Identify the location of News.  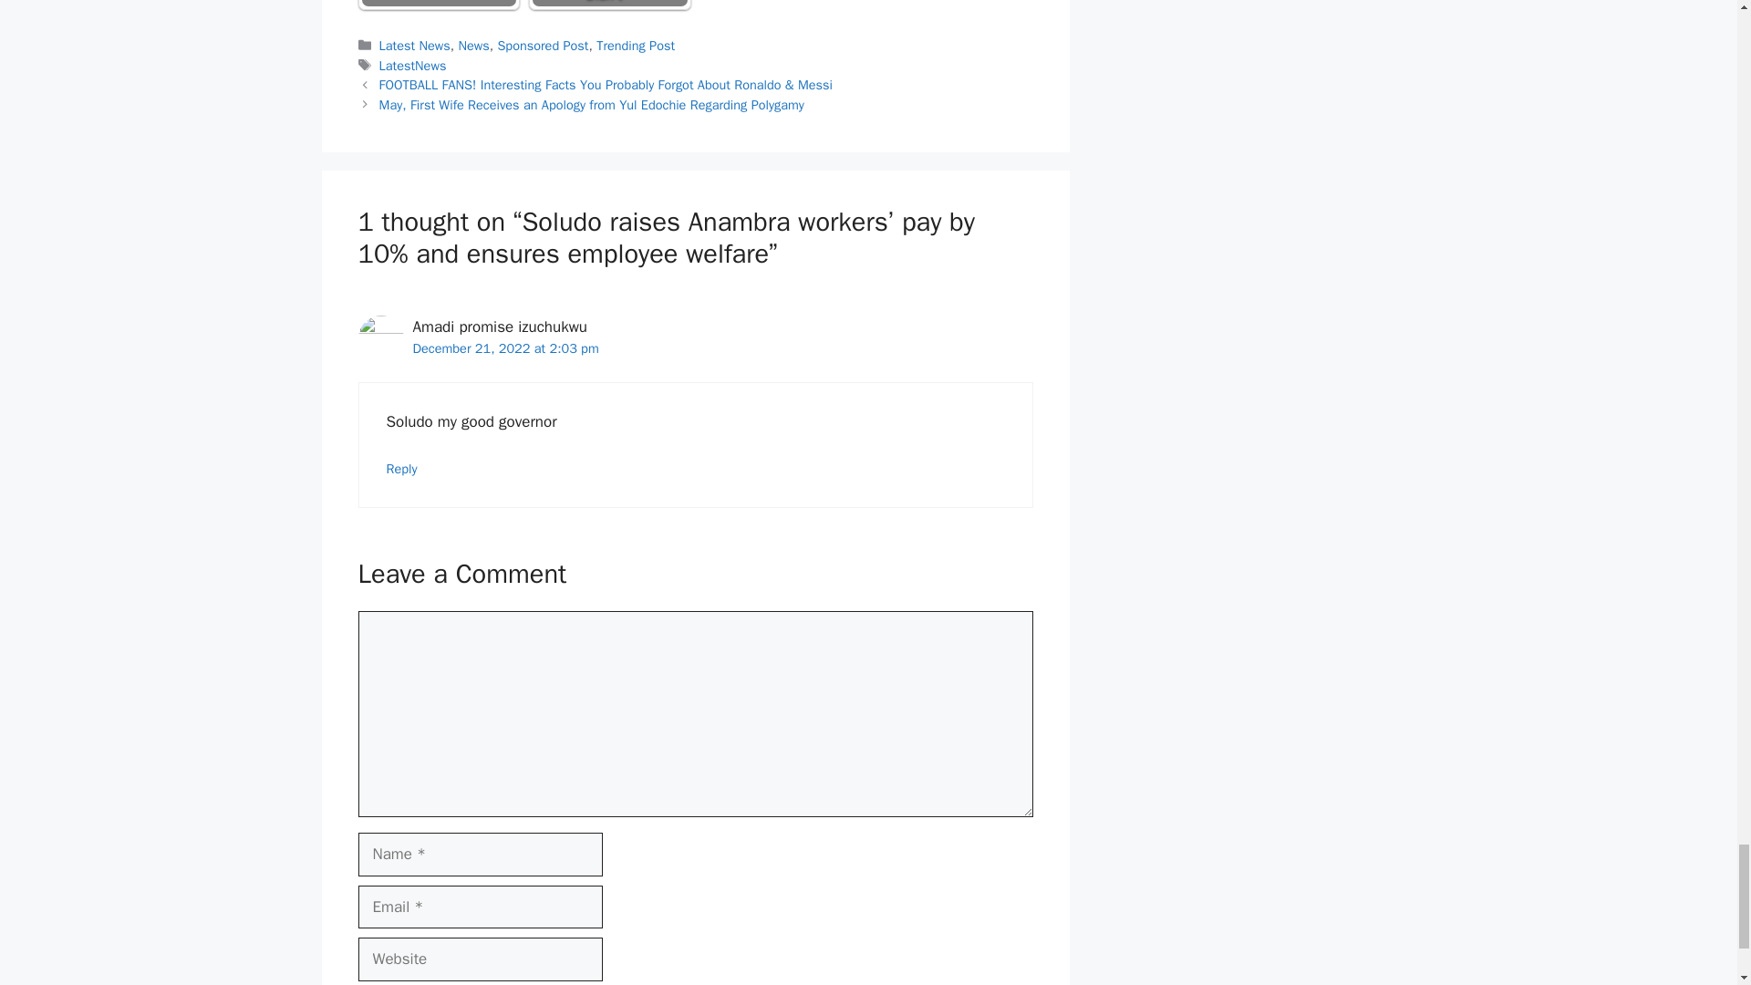
(472, 46).